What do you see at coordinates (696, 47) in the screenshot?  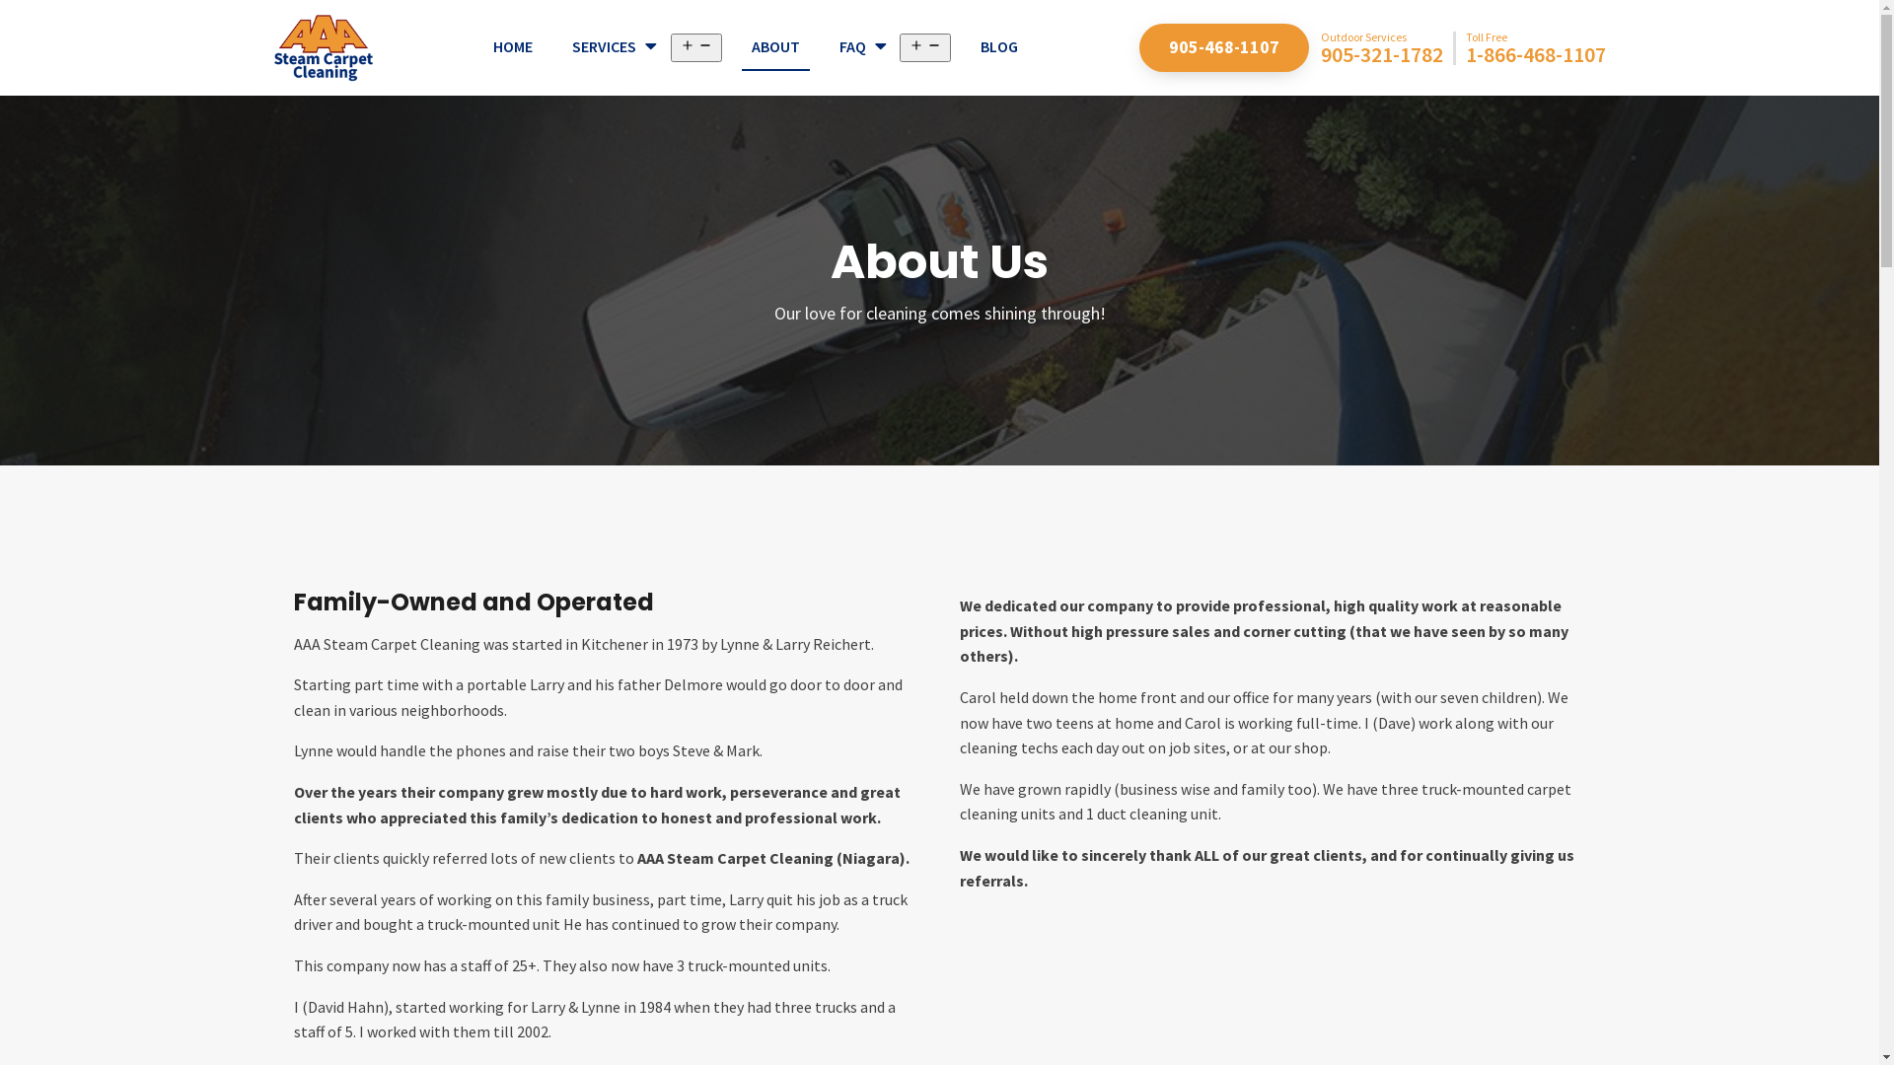 I see `Open menu` at bounding box center [696, 47].